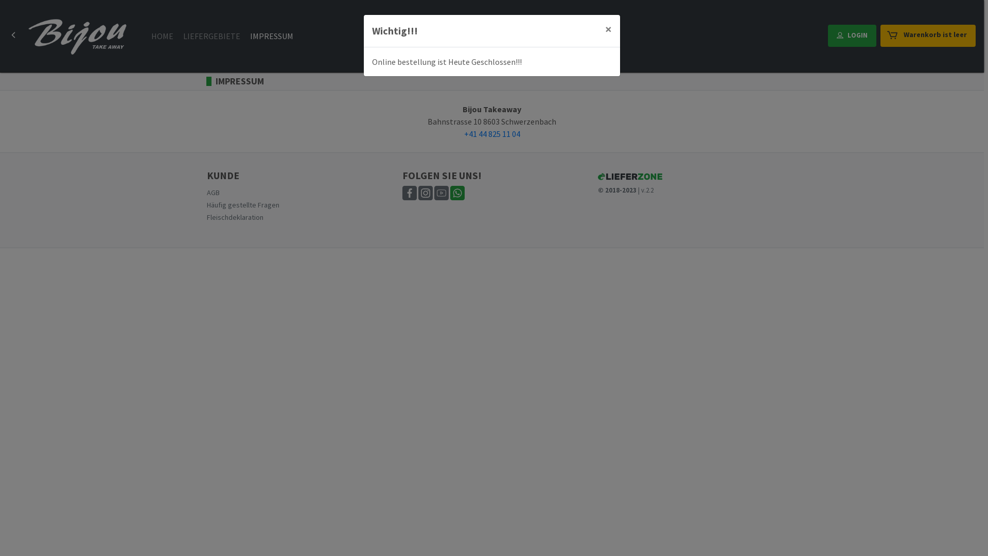  I want to click on Warenkorb ist leer, so click(928, 36).